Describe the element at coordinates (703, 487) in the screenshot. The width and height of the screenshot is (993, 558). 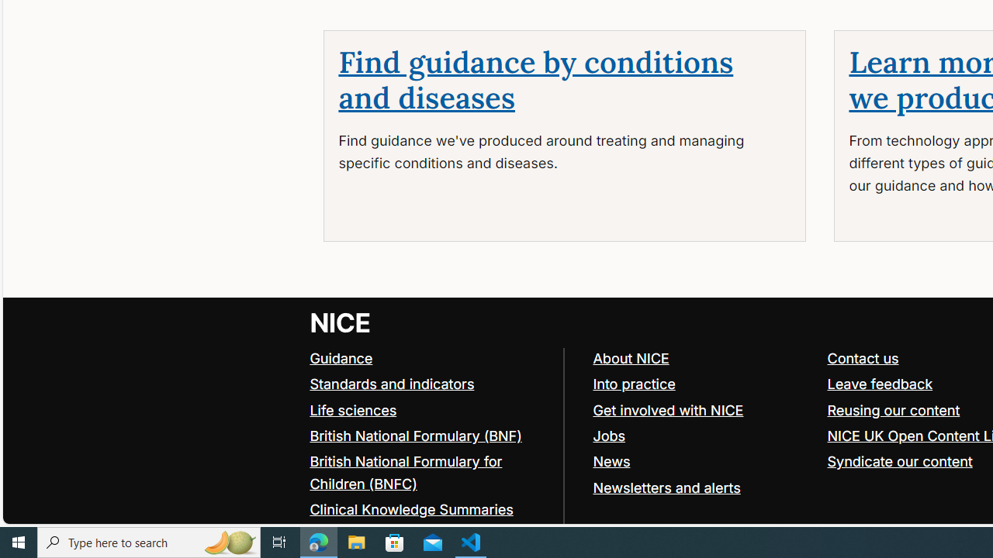
I see `Newsletters and alerts` at that location.